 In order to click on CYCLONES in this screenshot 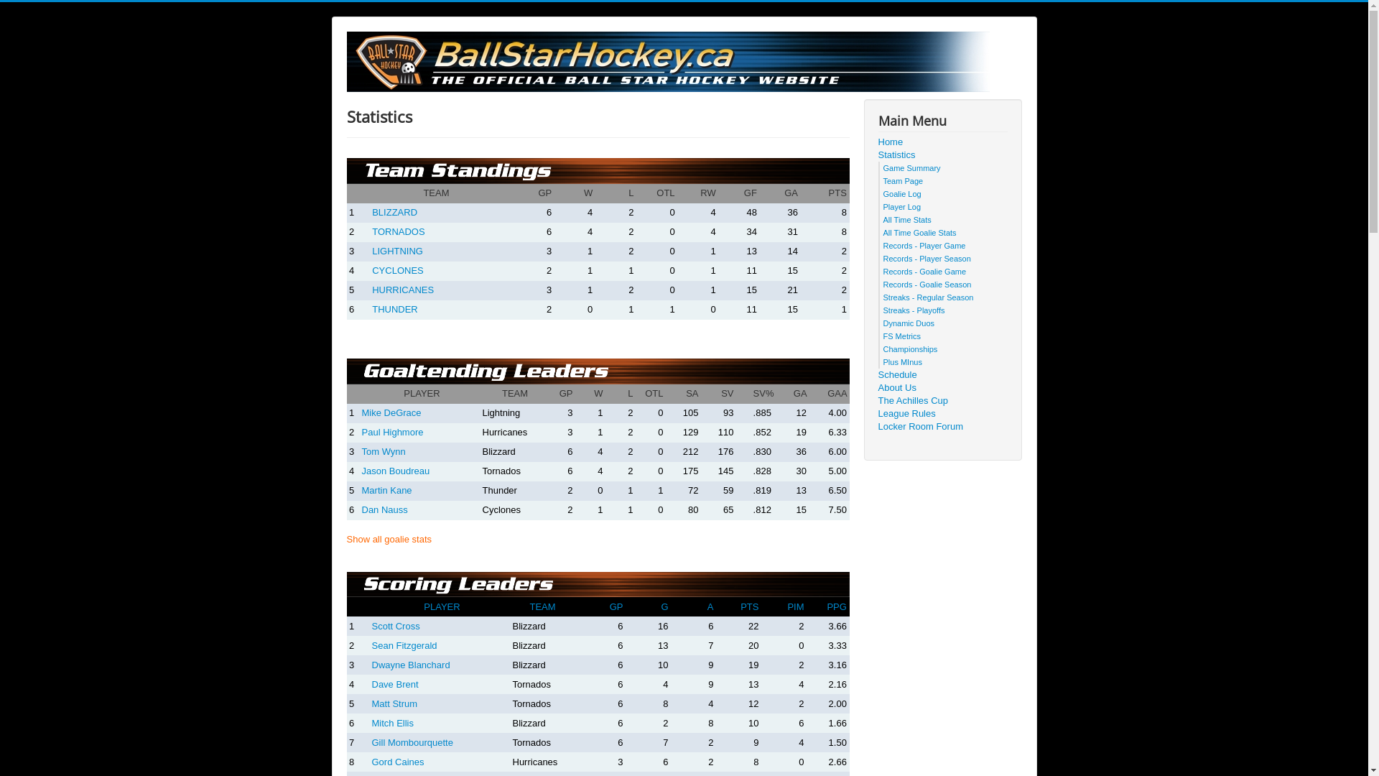, I will do `click(398, 270)`.